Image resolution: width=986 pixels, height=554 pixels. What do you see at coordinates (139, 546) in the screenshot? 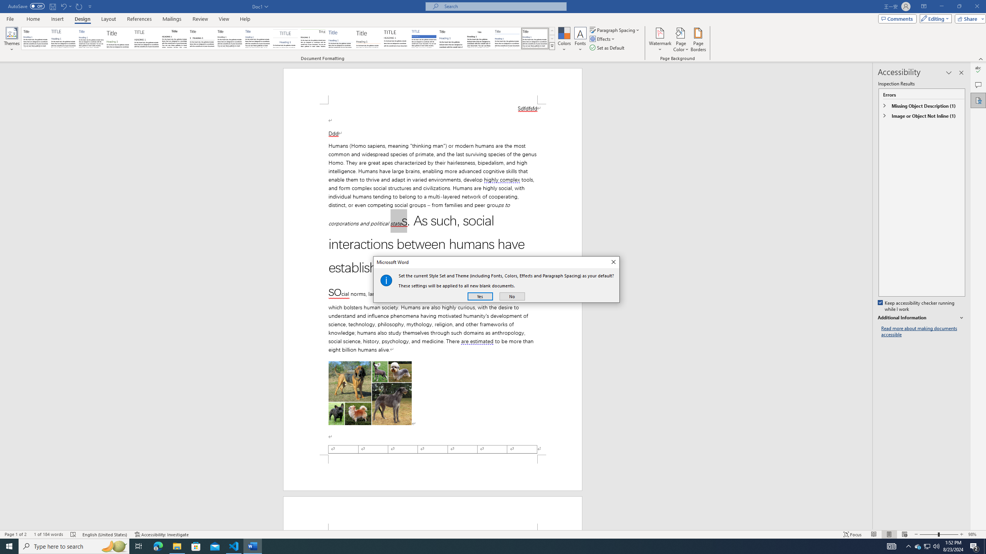
I see `Task View` at bounding box center [139, 546].